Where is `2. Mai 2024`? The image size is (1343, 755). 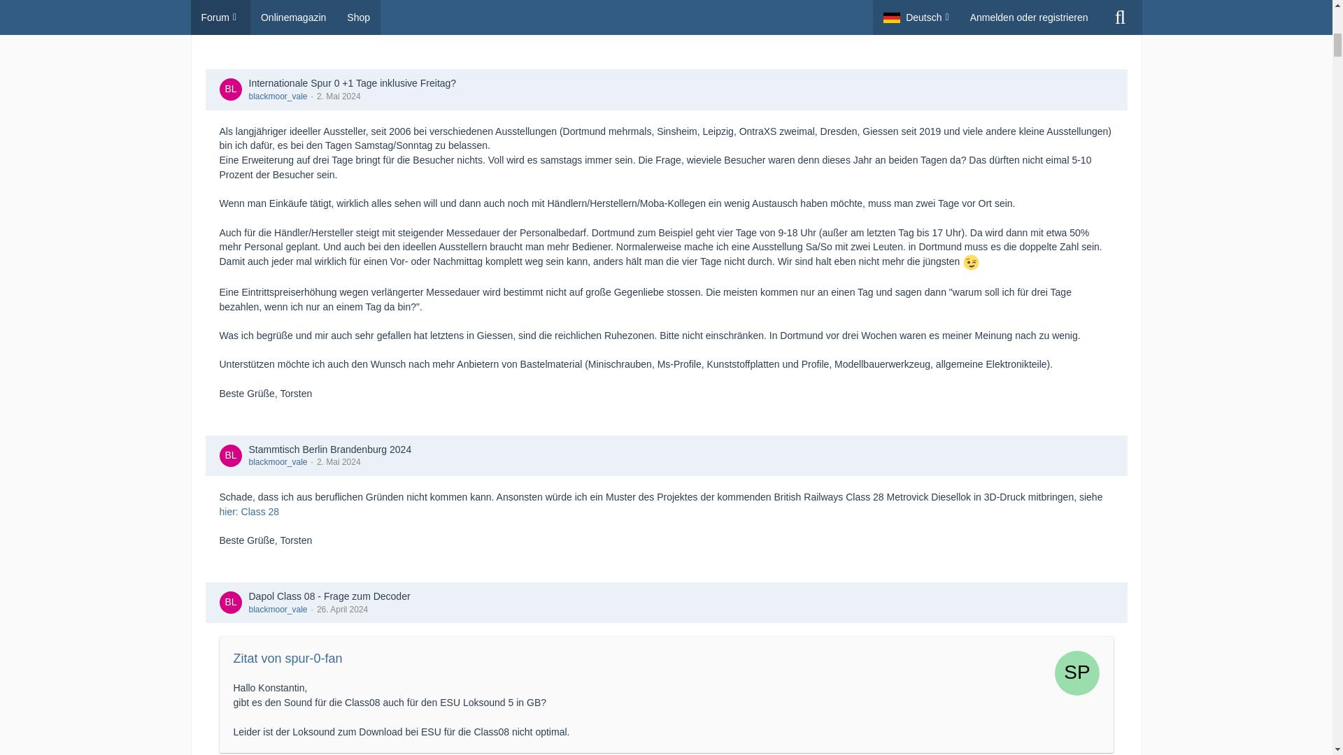 2. Mai 2024 is located at coordinates (339, 96).